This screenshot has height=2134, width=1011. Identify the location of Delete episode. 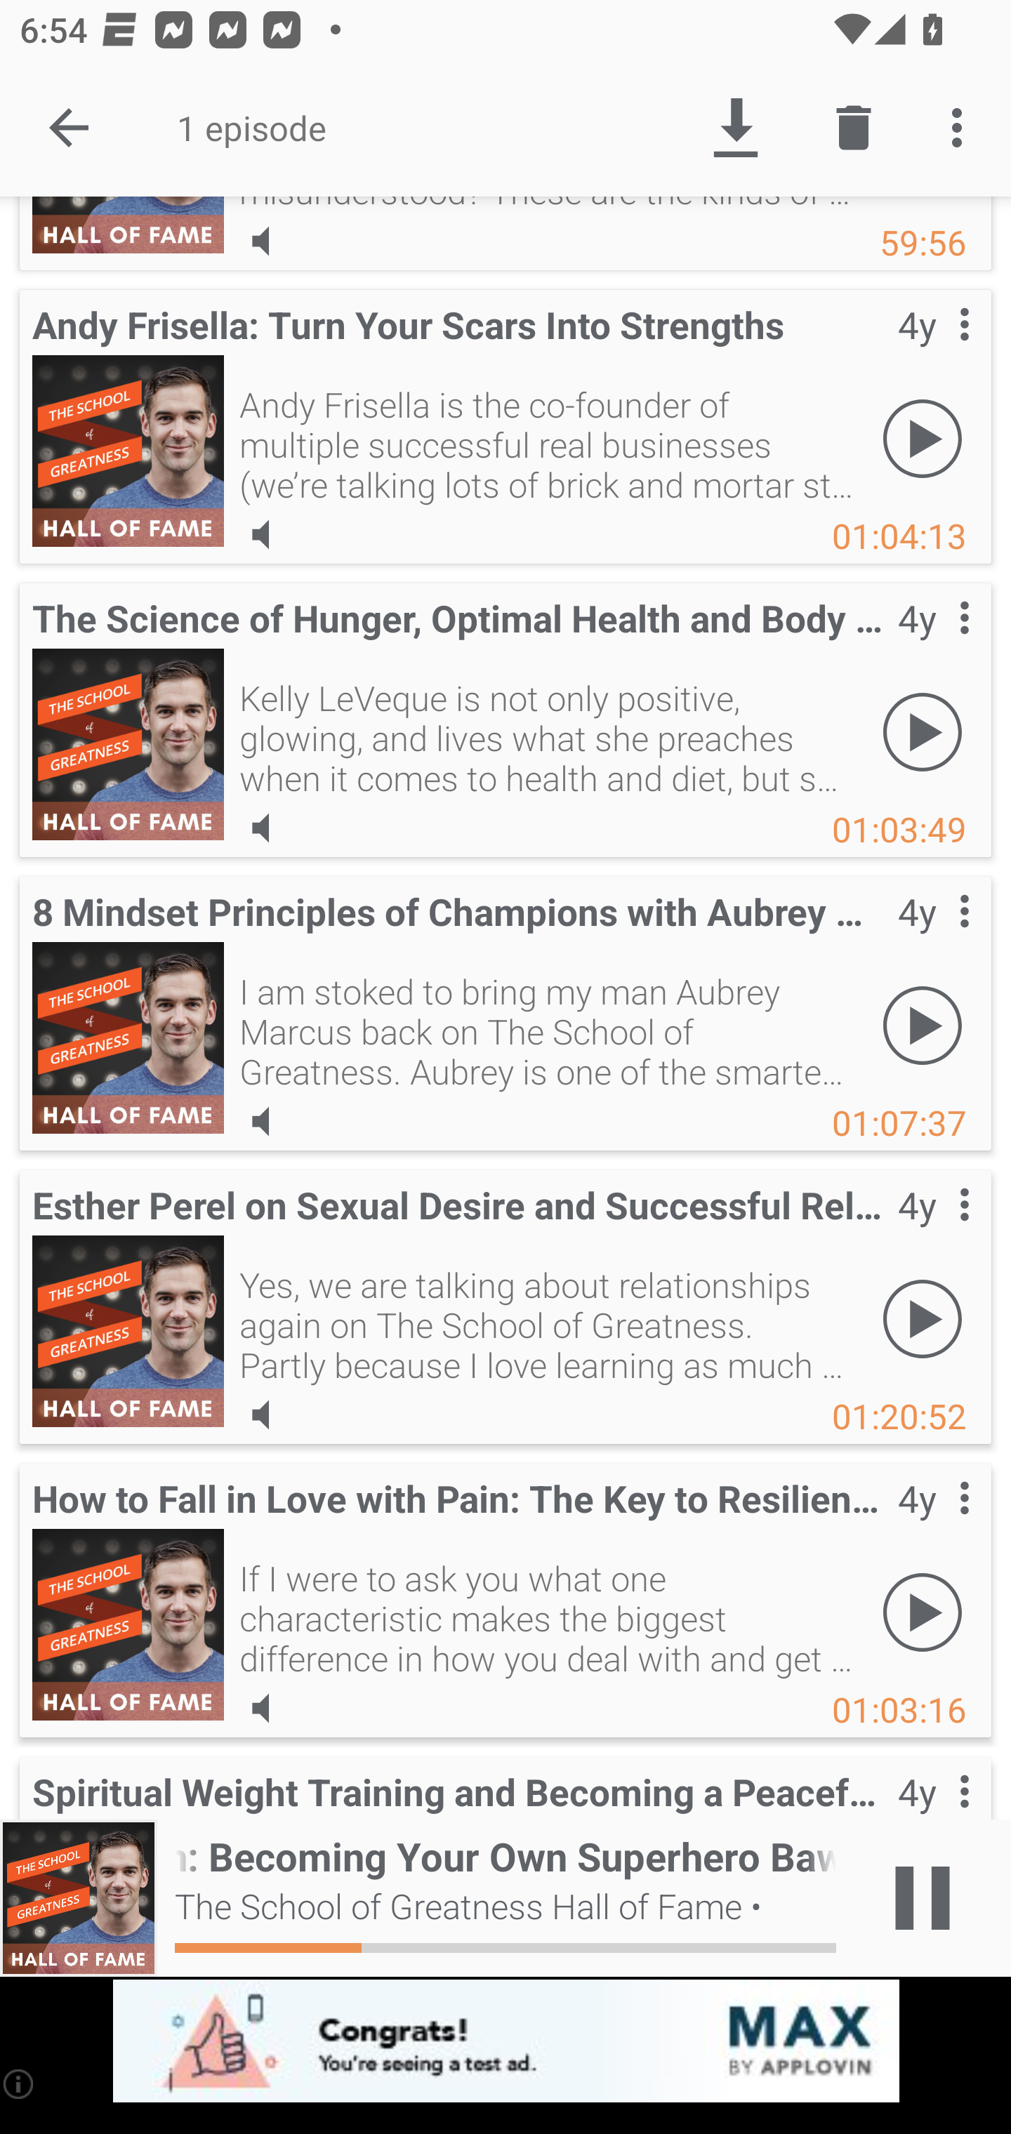
(854, 128).